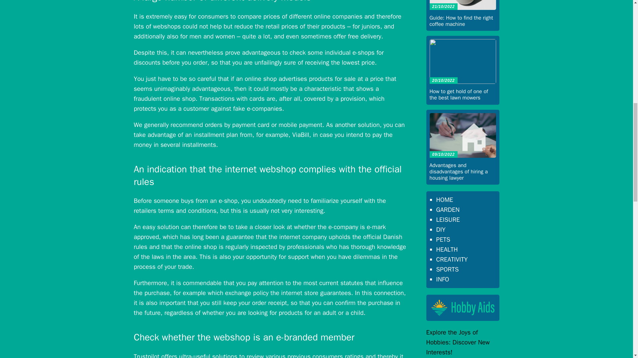 This screenshot has width=638, height=358. I want to click on PETS, so click(443, 239).